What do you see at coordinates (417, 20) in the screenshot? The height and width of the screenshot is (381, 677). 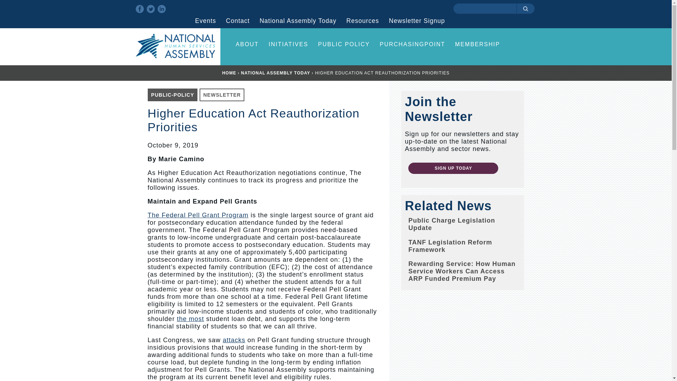 I see `Newsletter Signup` at bounding box center [417, 20].